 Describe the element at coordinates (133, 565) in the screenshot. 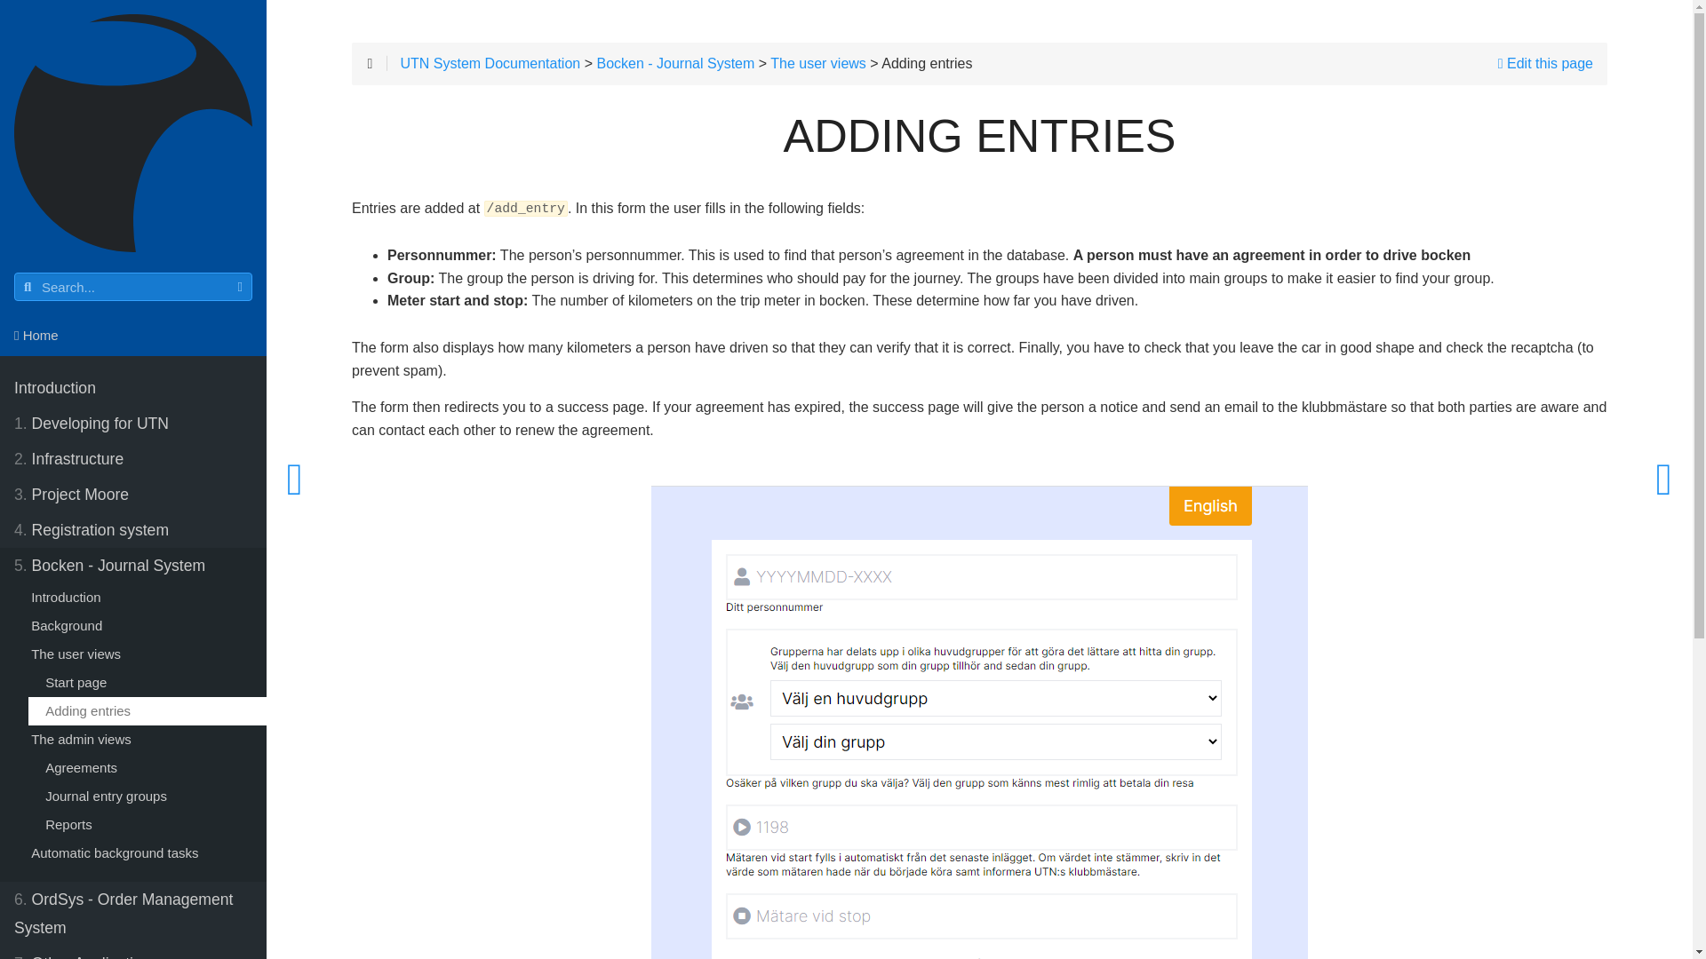

I see `5. Bocken - Journal System` at that location.